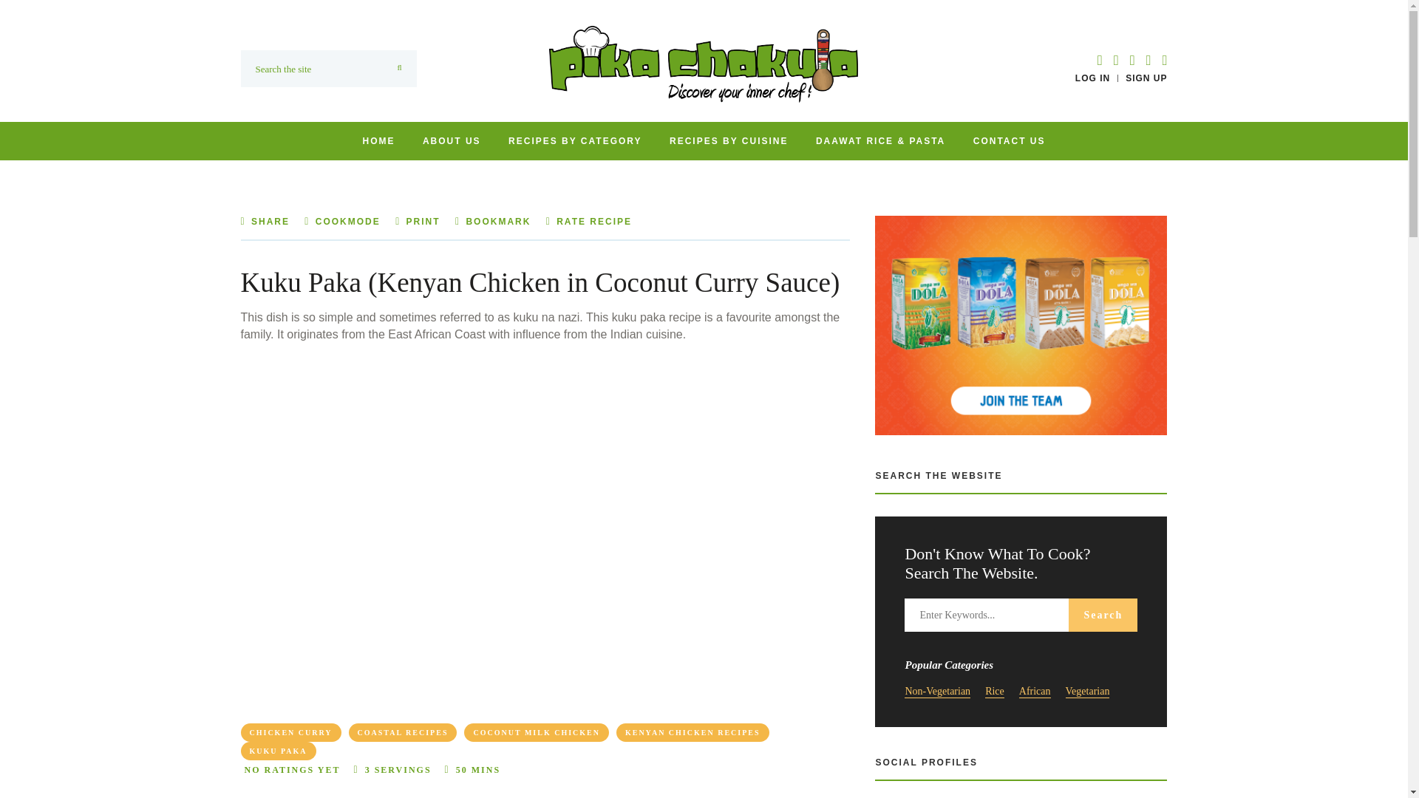  Describe the element at coordinates (729, 140) in the screenshot. I see `RECIPES BY CUISINE` at that location.